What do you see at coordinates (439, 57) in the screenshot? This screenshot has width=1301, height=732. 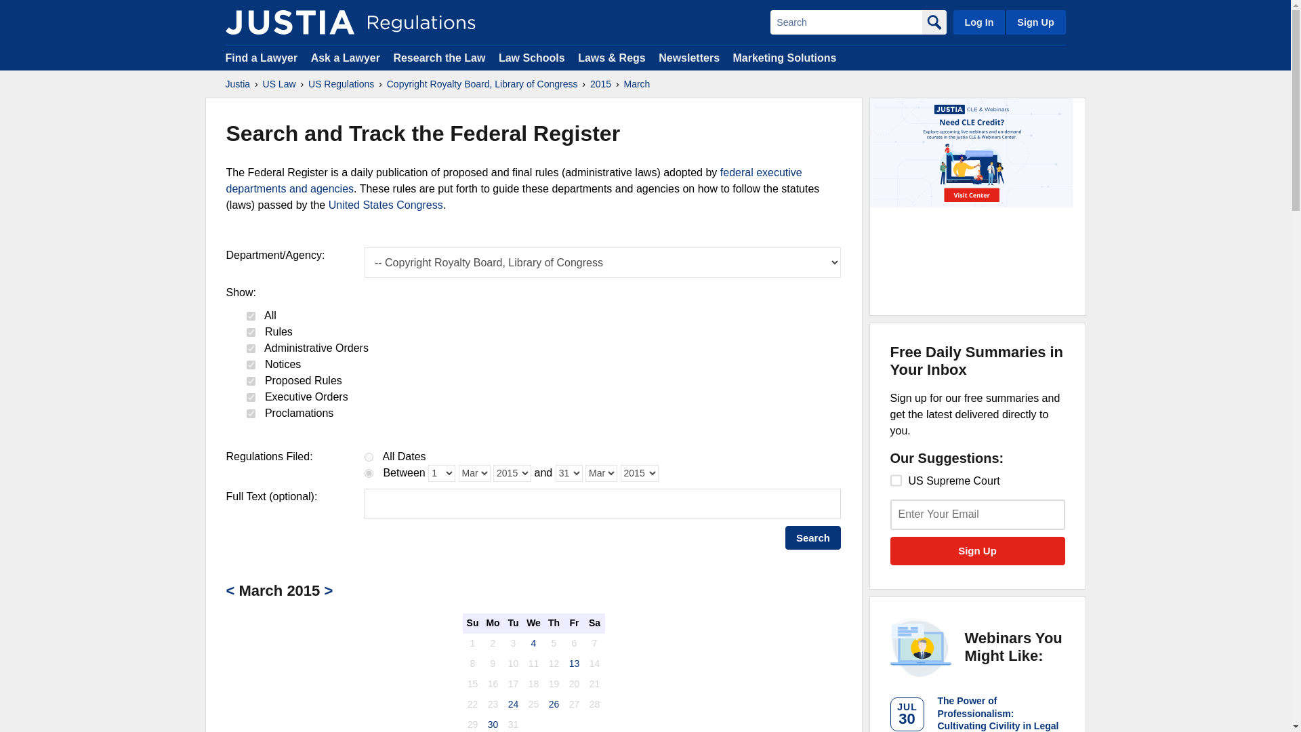 I see `Research the Law` at bounding box center [439, 57].